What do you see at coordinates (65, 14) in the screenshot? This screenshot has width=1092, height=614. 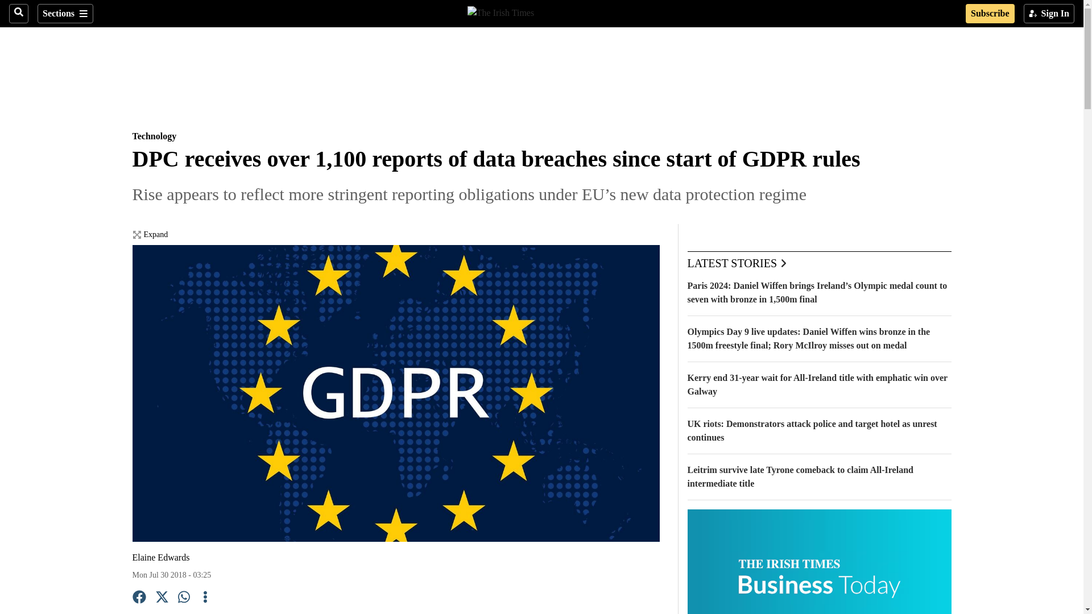 I see `Sections` at bounding box center [65, 14].